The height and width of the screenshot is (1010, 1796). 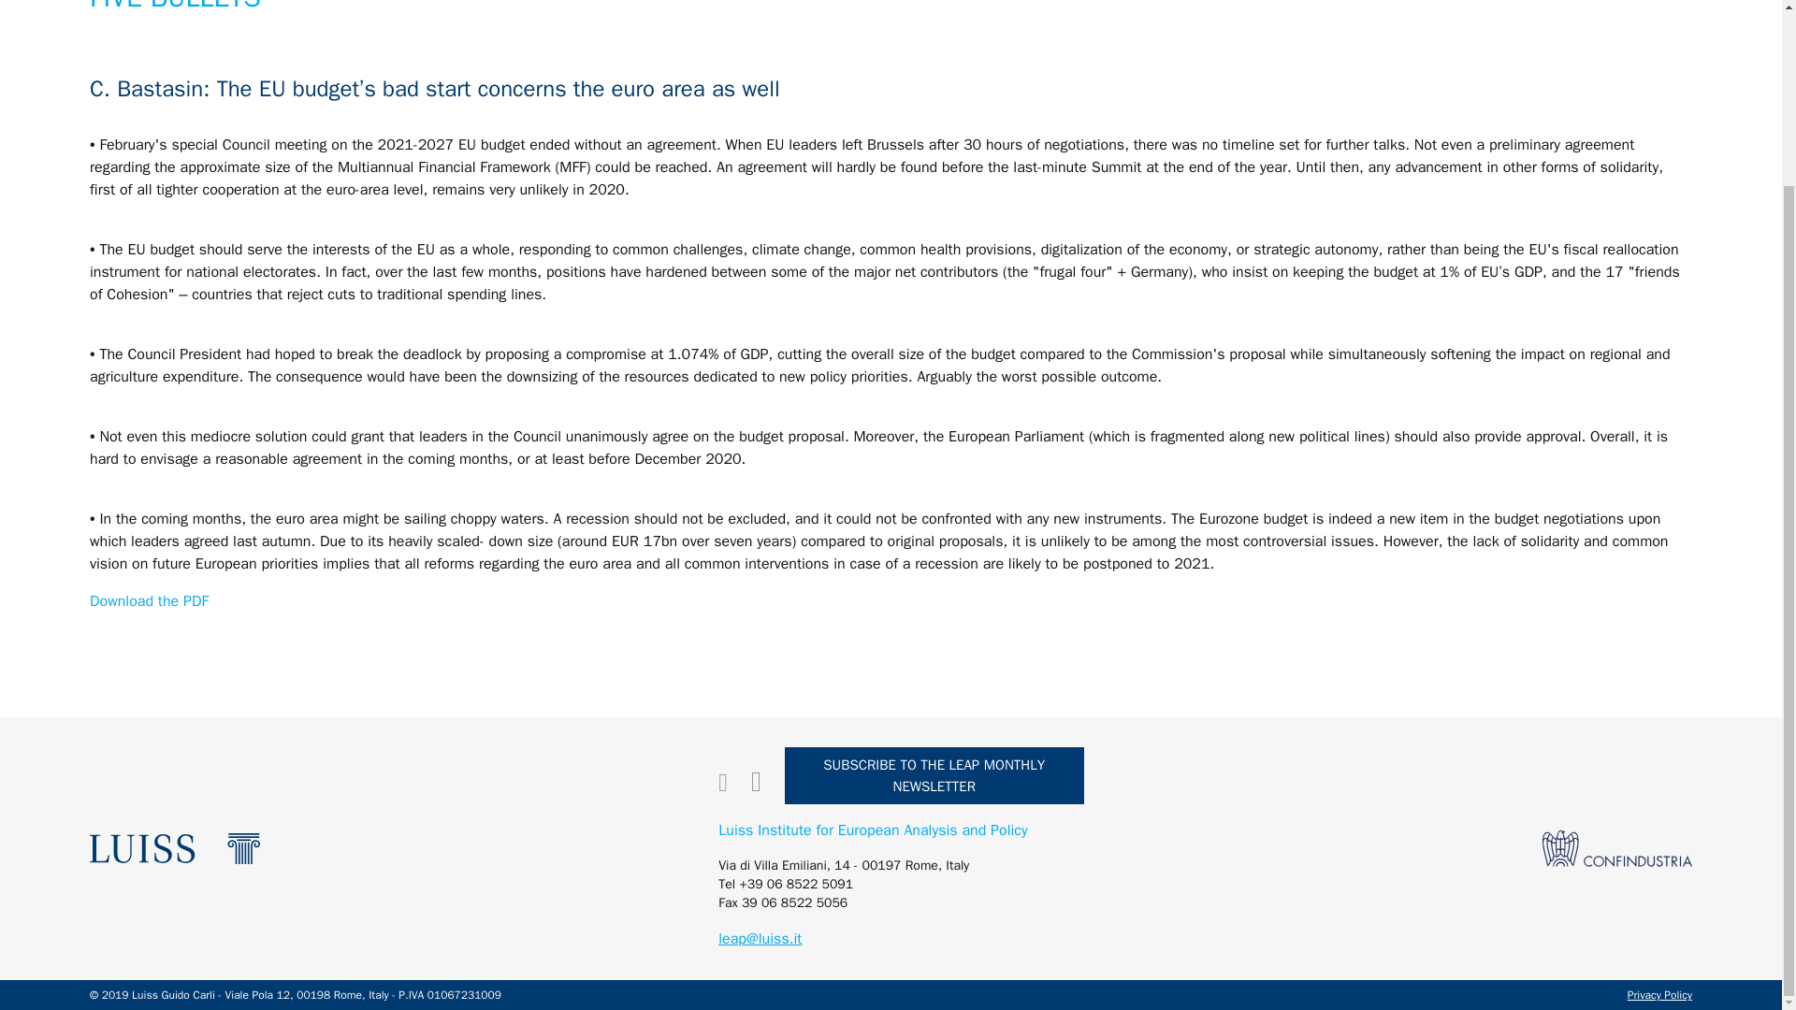 I want to click on Privacy Policy, so click(x=1659, y=995).